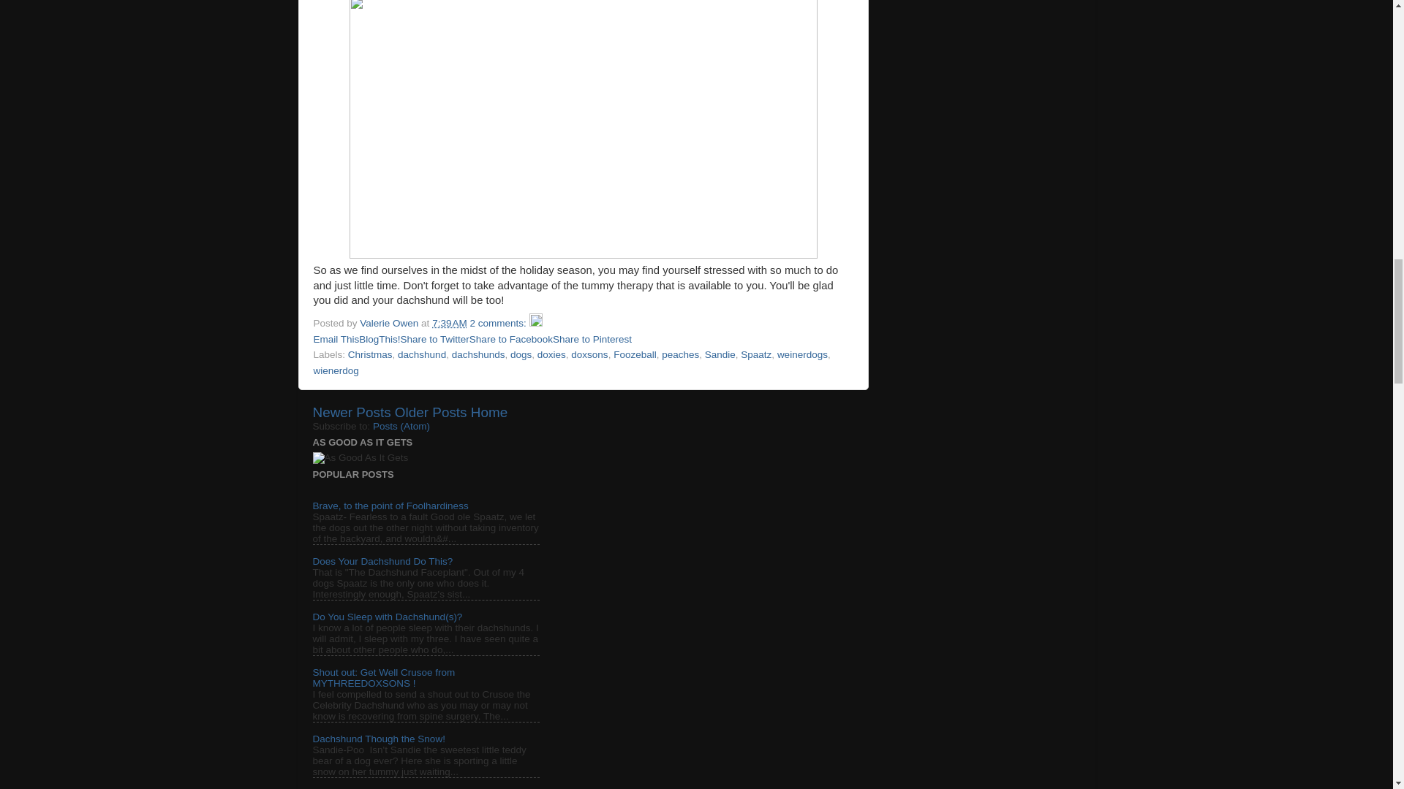 Image resolution: width=1404 pixels, height=789 pixels. Describe the element at coordinates (450, 323) in the screenshot. I see `permanent link` at that location.